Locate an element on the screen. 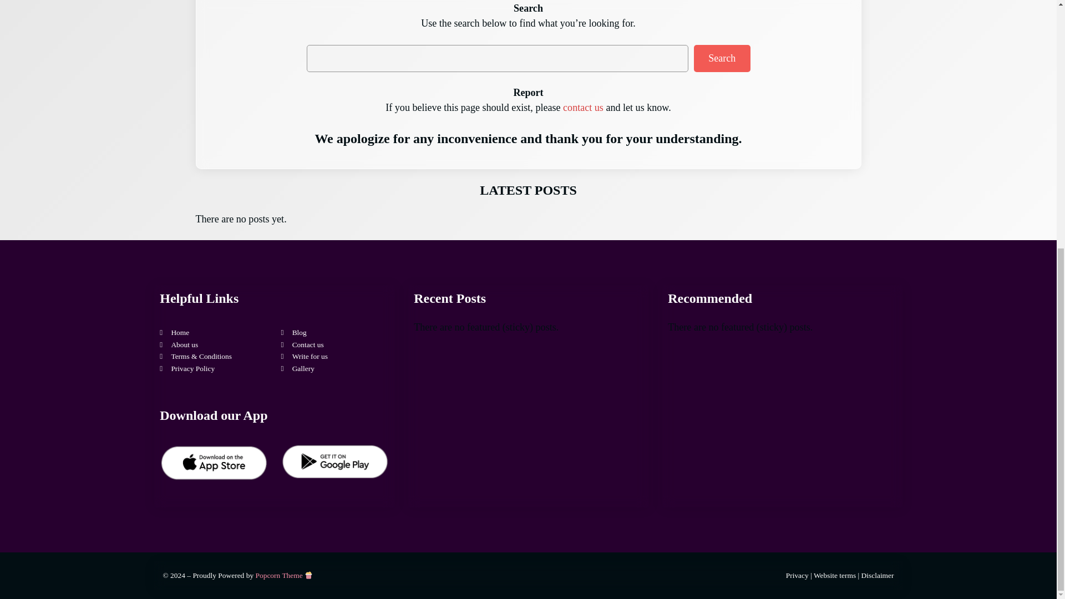 This screenshot has width=1065, height=599. Popcorn Theme is located at coordinates (284, 576).